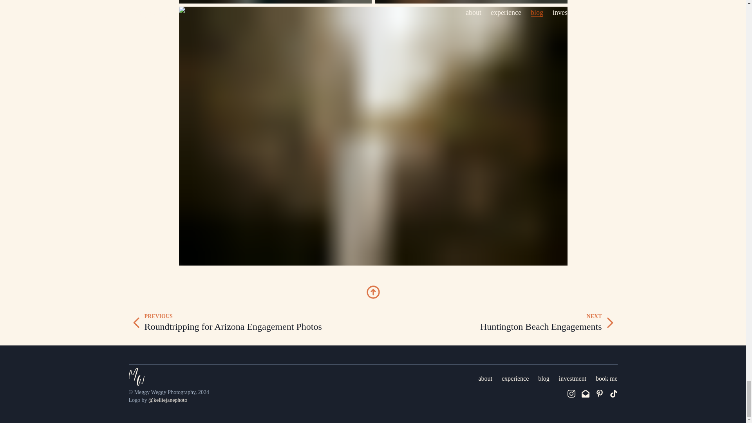 This screenshot has width=752, height=423. Describe the element at coordinates (544, 378) in the screenshot. I see `book me` at that location.